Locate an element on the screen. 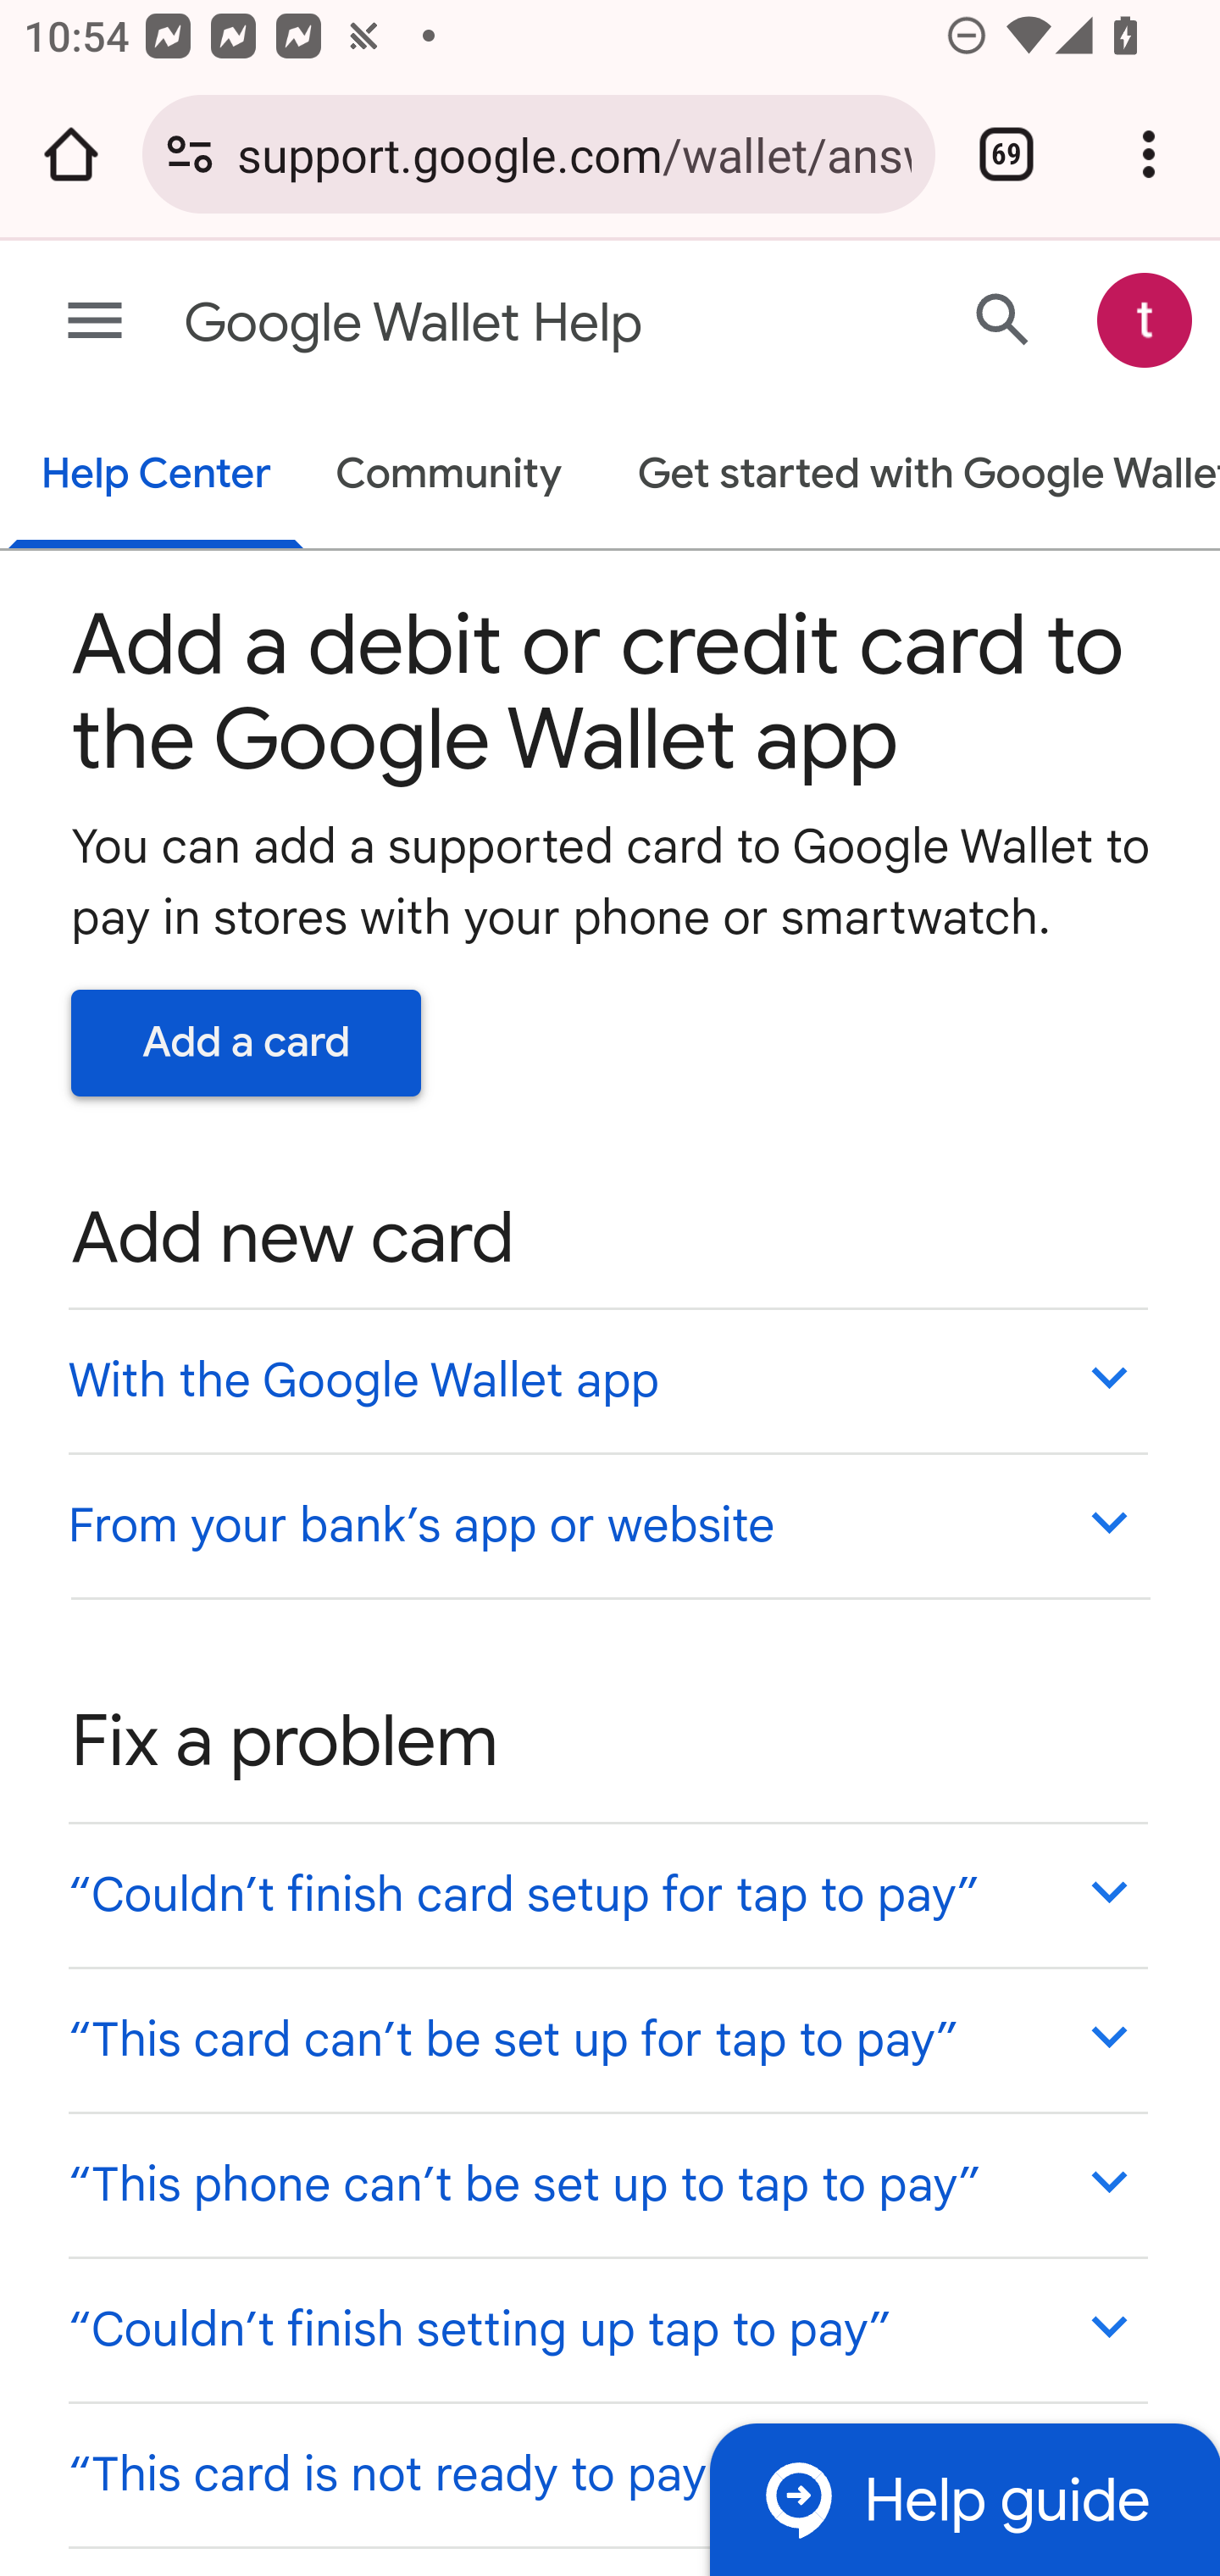 This screenshot has height=2576, width=1220. Main menu is located at coordinates (95, 322).